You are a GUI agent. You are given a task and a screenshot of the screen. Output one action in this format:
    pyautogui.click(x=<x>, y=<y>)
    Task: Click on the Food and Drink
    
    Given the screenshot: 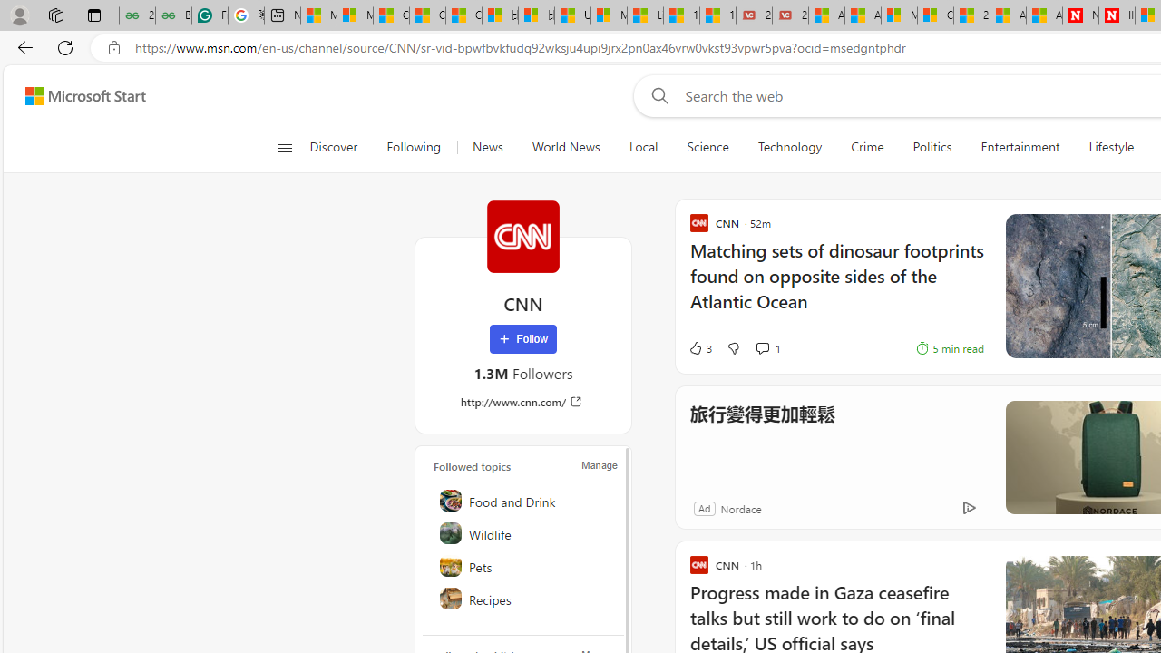 What is the action you would take?
    pyautogui.click(x=524, y=501)
    